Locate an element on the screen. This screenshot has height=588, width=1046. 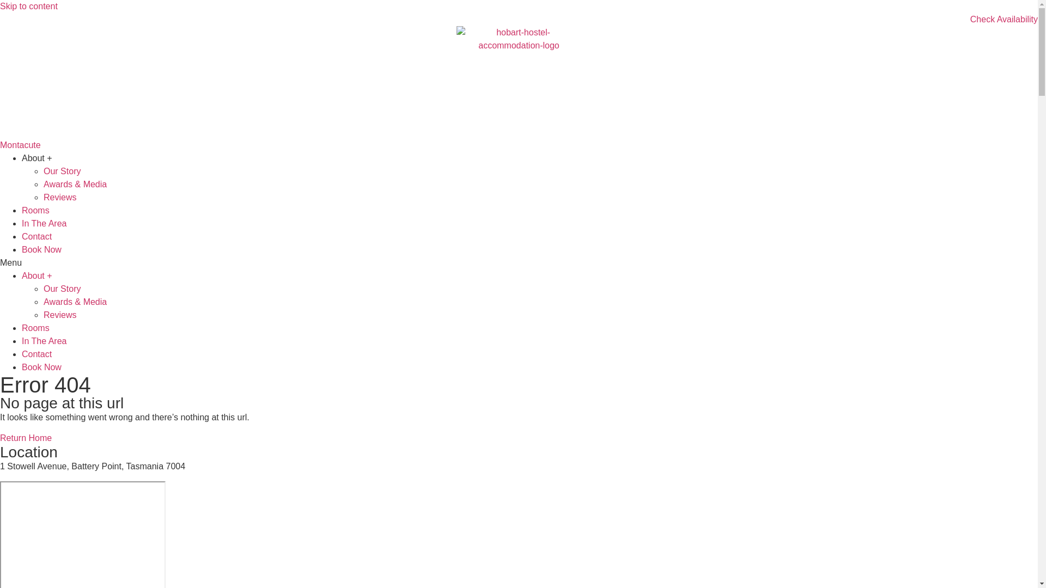
Awards & Media is located at coordinates (75, 184).